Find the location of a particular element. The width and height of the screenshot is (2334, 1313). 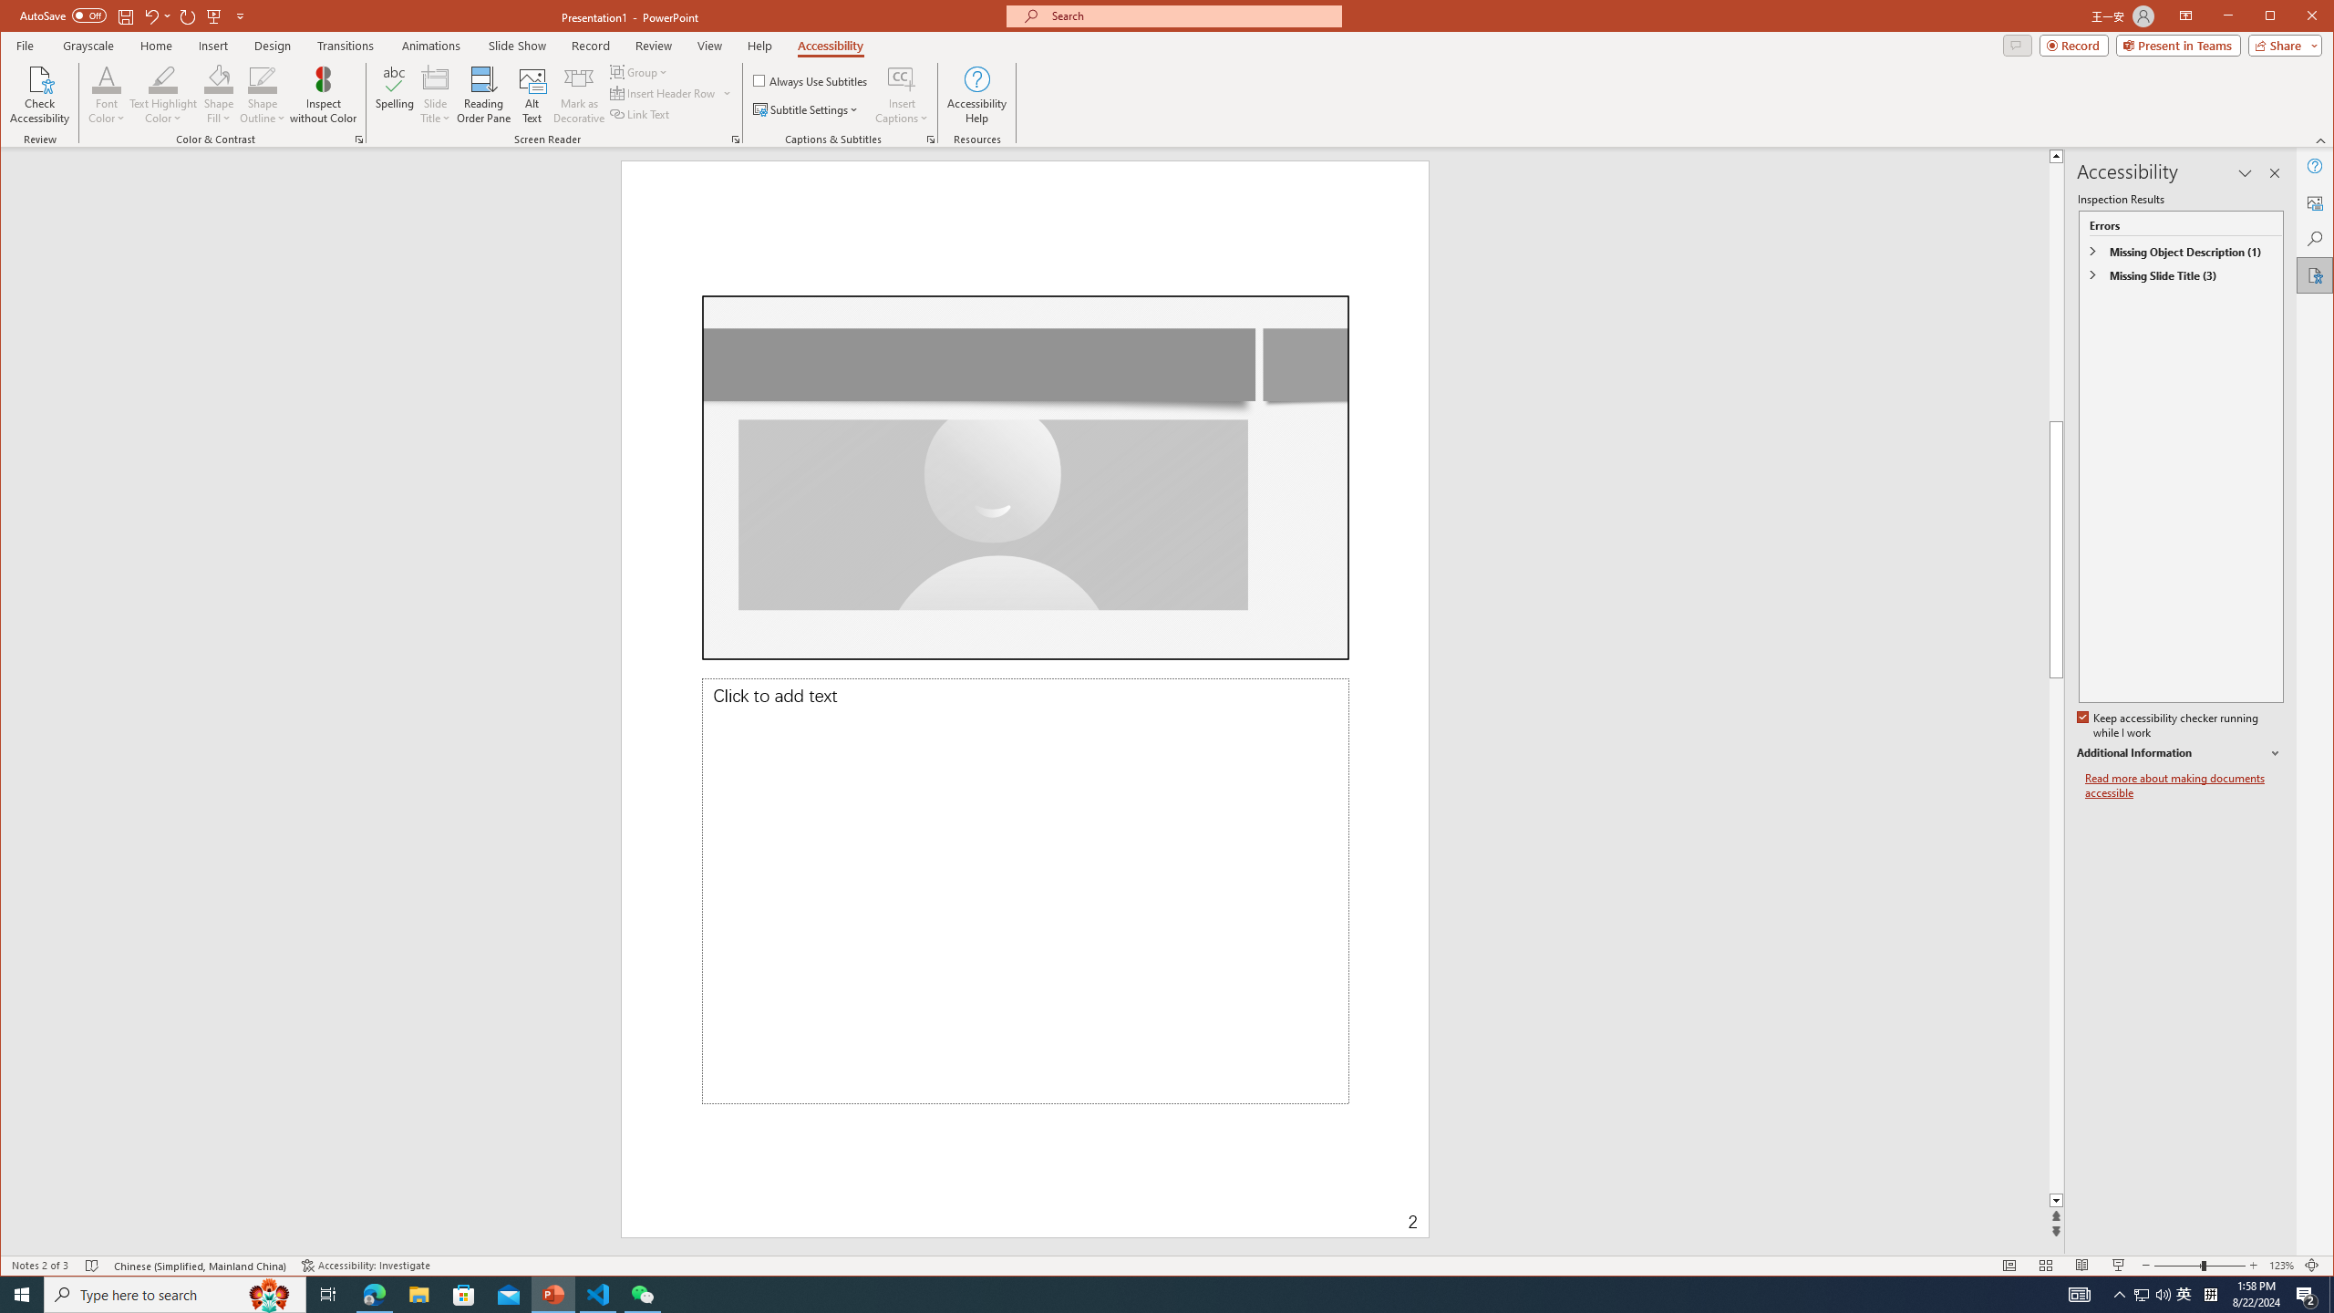

Microsoft Store is located at coordinates (464, 1295).